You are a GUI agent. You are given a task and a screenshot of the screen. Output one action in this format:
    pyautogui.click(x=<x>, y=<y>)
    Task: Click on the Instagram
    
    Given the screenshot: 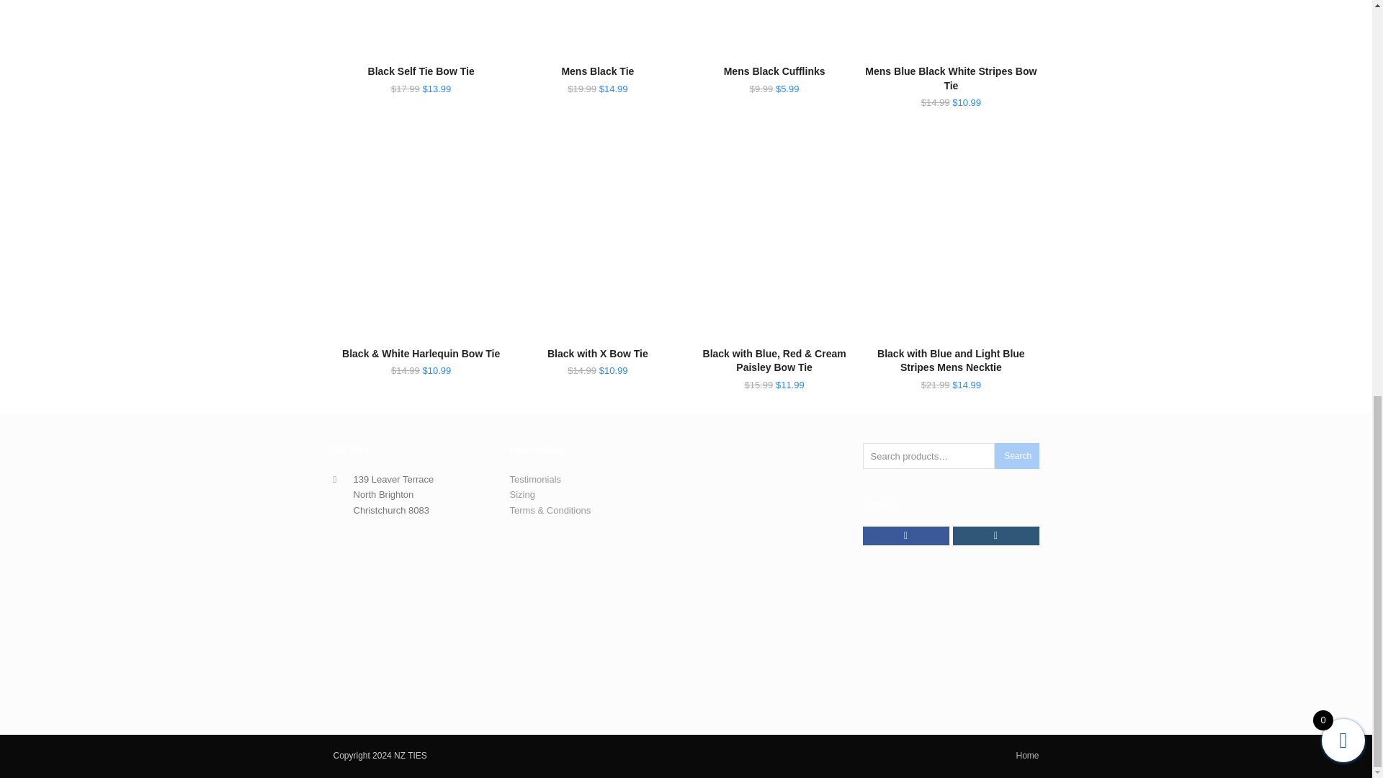 What is the action you would take?
    pyautogui.click(x=995, y=536)
    